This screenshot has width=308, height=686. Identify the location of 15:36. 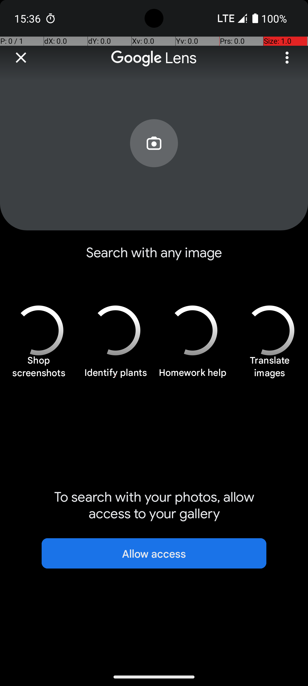
(28, 18).